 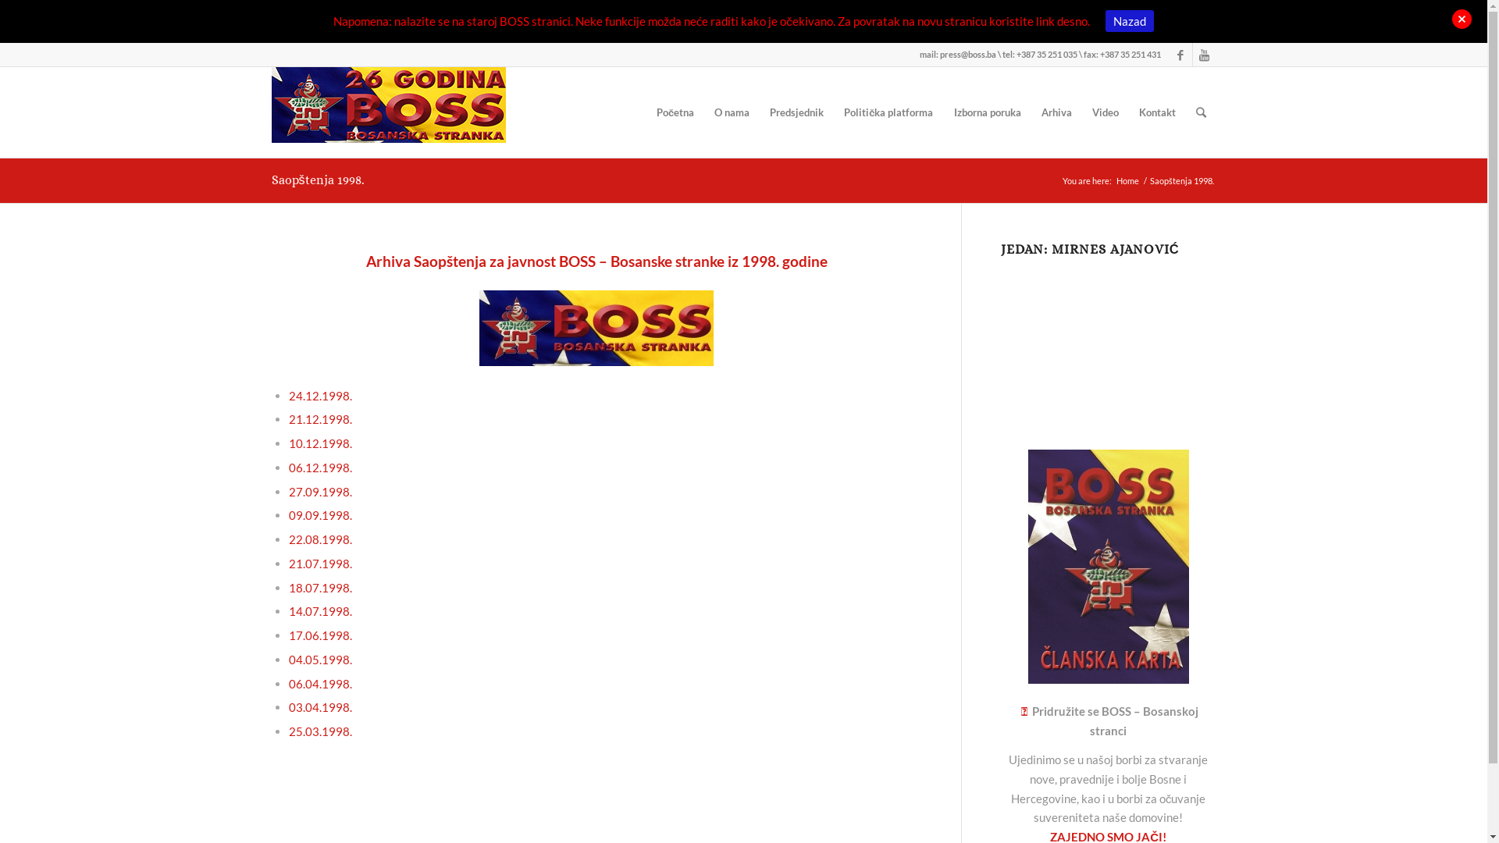 What do you see at coordinates (320, 707) in the screenshot?
I see `03.04.1998.` at bounding box center [320, 707].